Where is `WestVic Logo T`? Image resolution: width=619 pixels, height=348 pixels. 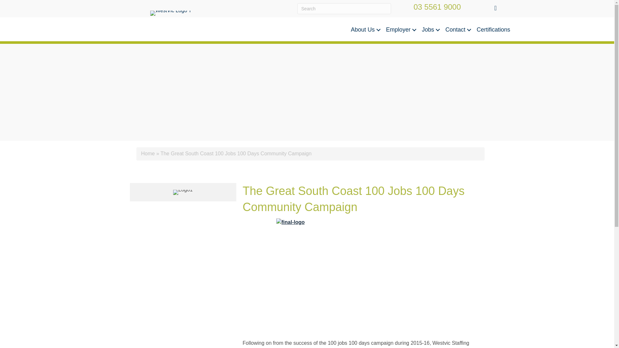 WestVic Logo T is located at coordinates (171, 13).